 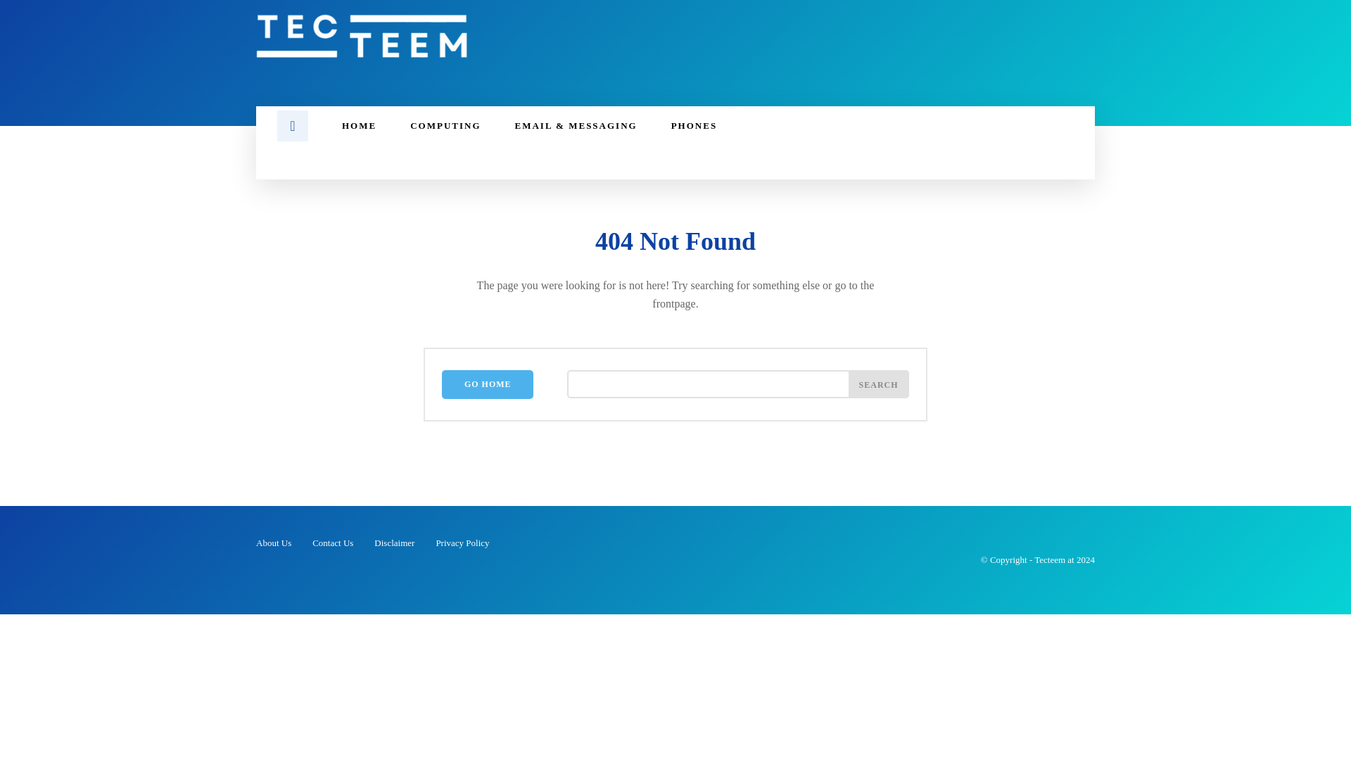 I want to click on About Us, so click(x=274, y=543).